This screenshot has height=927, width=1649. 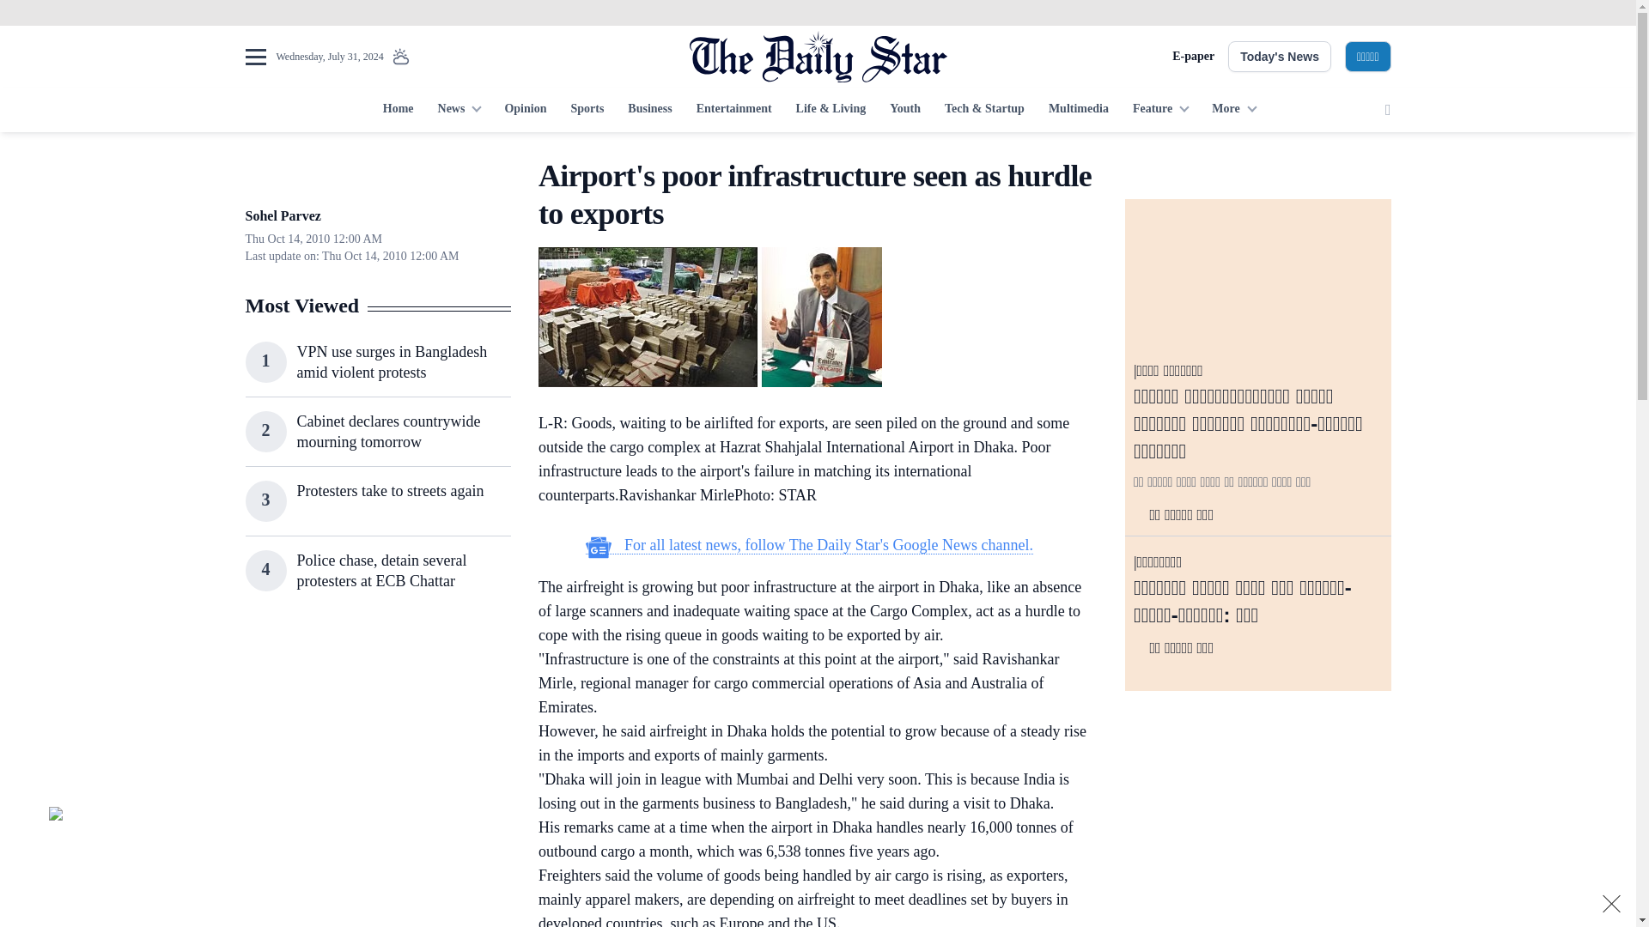 What do you see at coordinates (587, 110) in the screenshot?
I see `Sports` at bounding box center [587, 110].